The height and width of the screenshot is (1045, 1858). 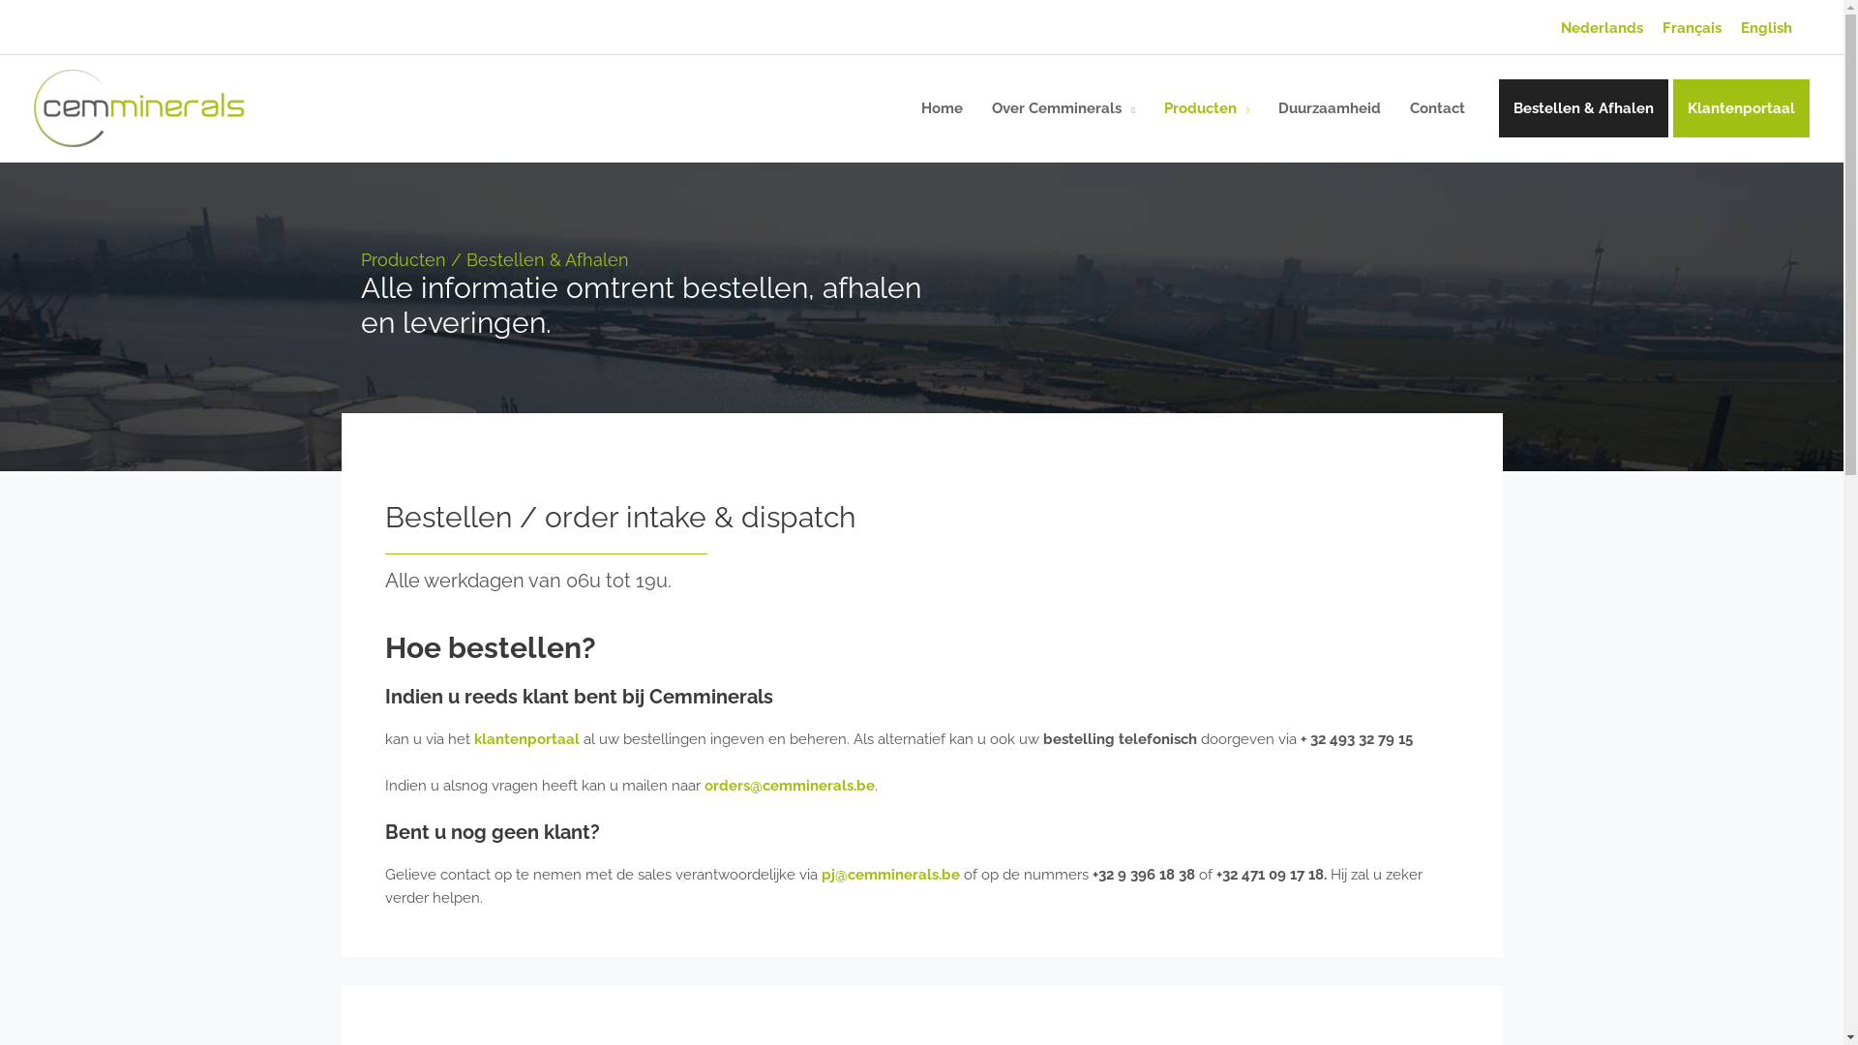 I want to click on Klantenportaal, so click(x=1742, y=108).